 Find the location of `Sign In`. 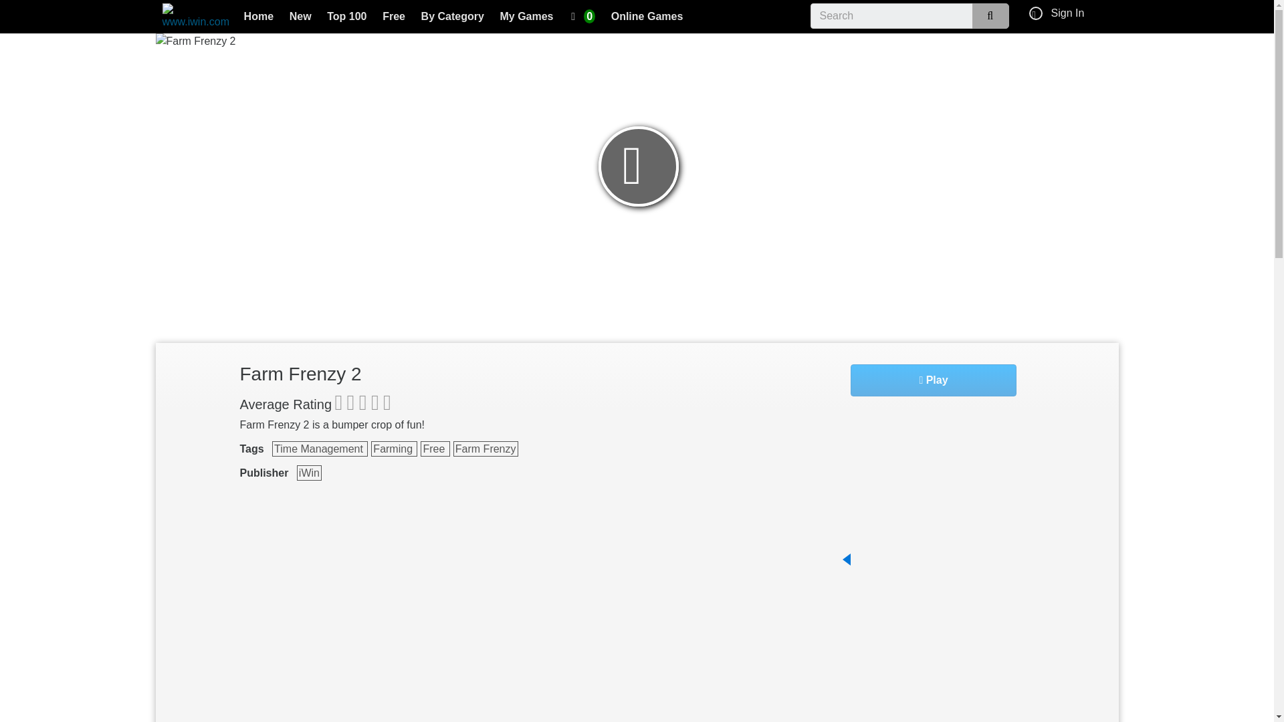

Sign In is located at coordinates (1068, 13).